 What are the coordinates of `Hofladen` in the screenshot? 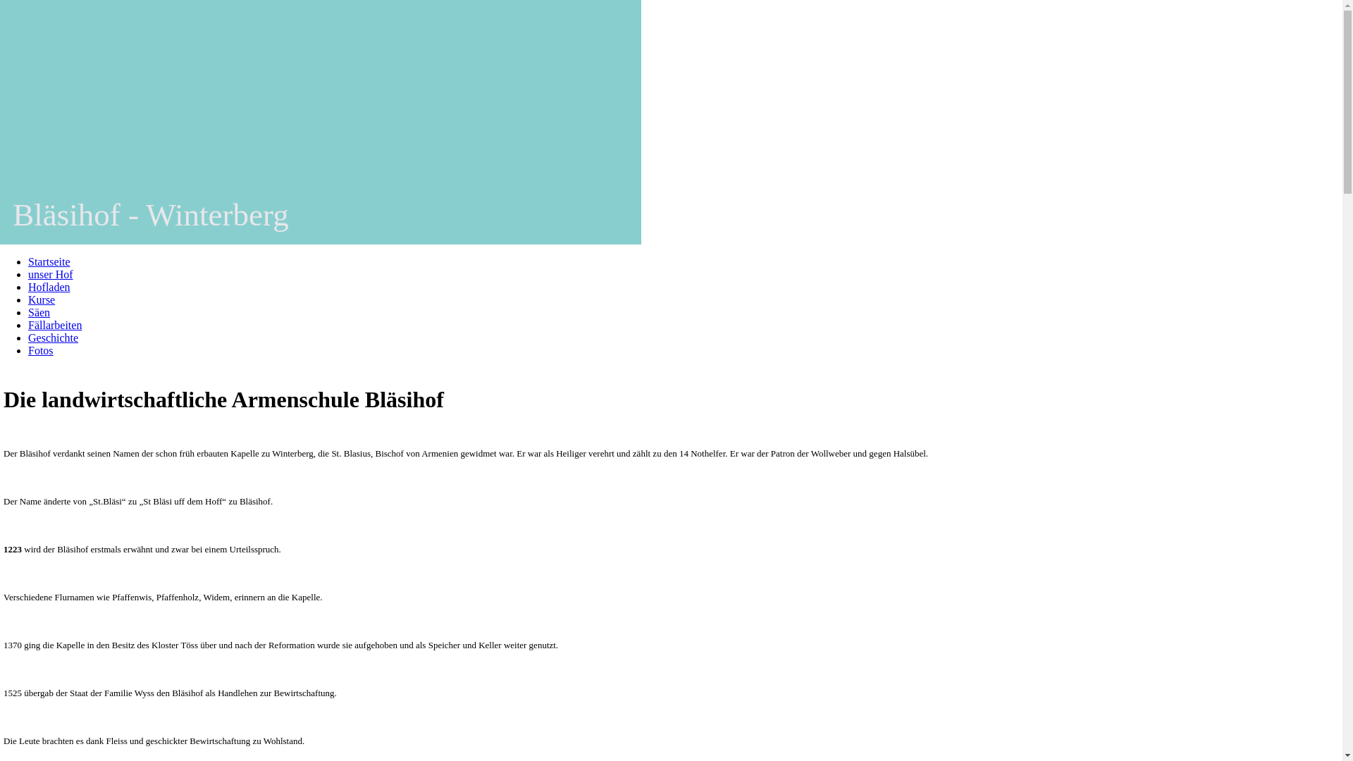 It's located at (49, 287).